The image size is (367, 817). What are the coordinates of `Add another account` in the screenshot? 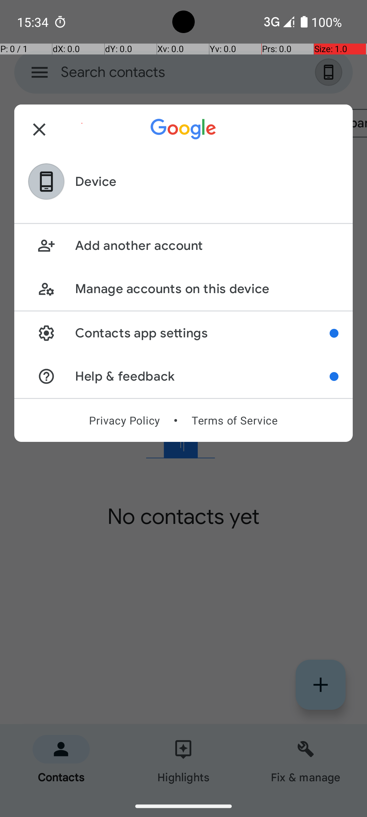 It's located at (207, 246).